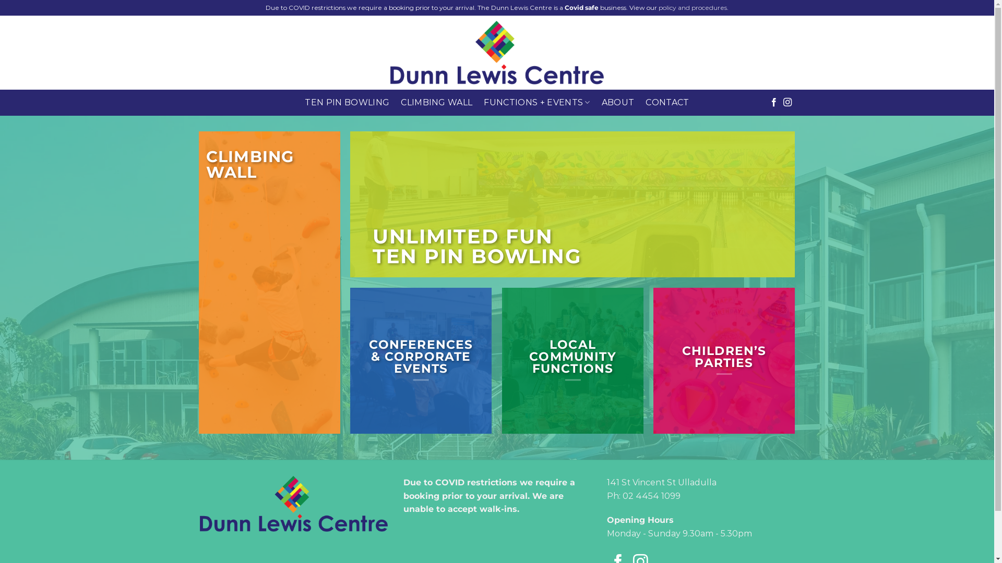 This screenshot has width=1002, height=563. What do you see at coordinates (572, 357) in the screenshot?
I see `LOCAL COMMUNITY FUNCTIONS` at bounding box center [572, 357].